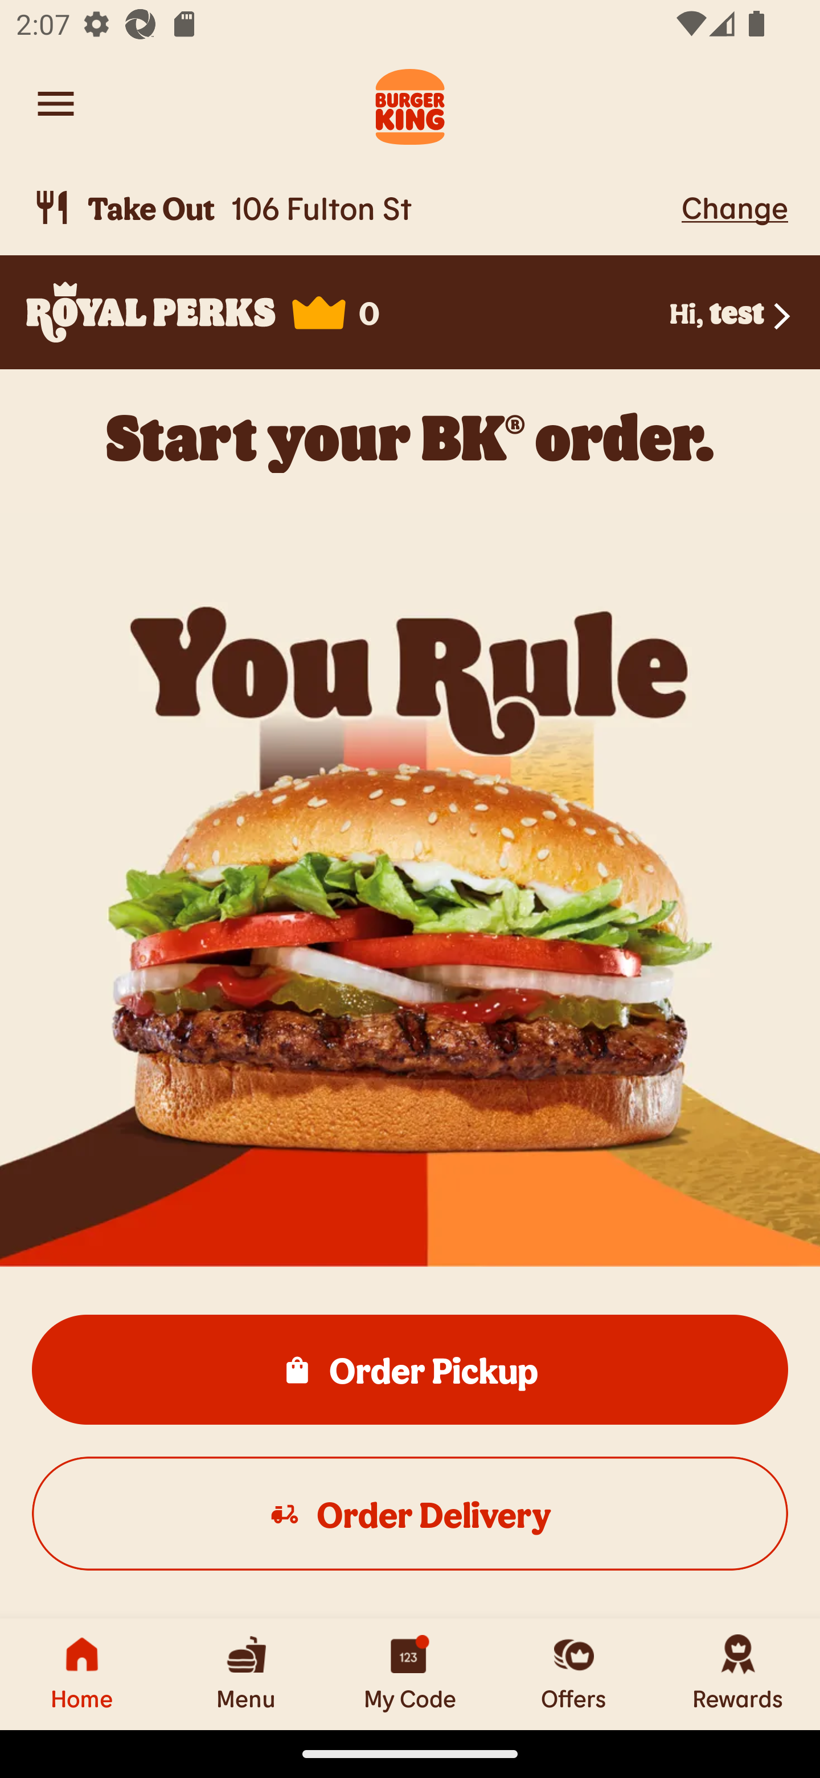 The width and height of the screenshot is (820, 1778). Describe the element at coordinates (246, 1674) in the screenshot. I see `Menu` at that location.